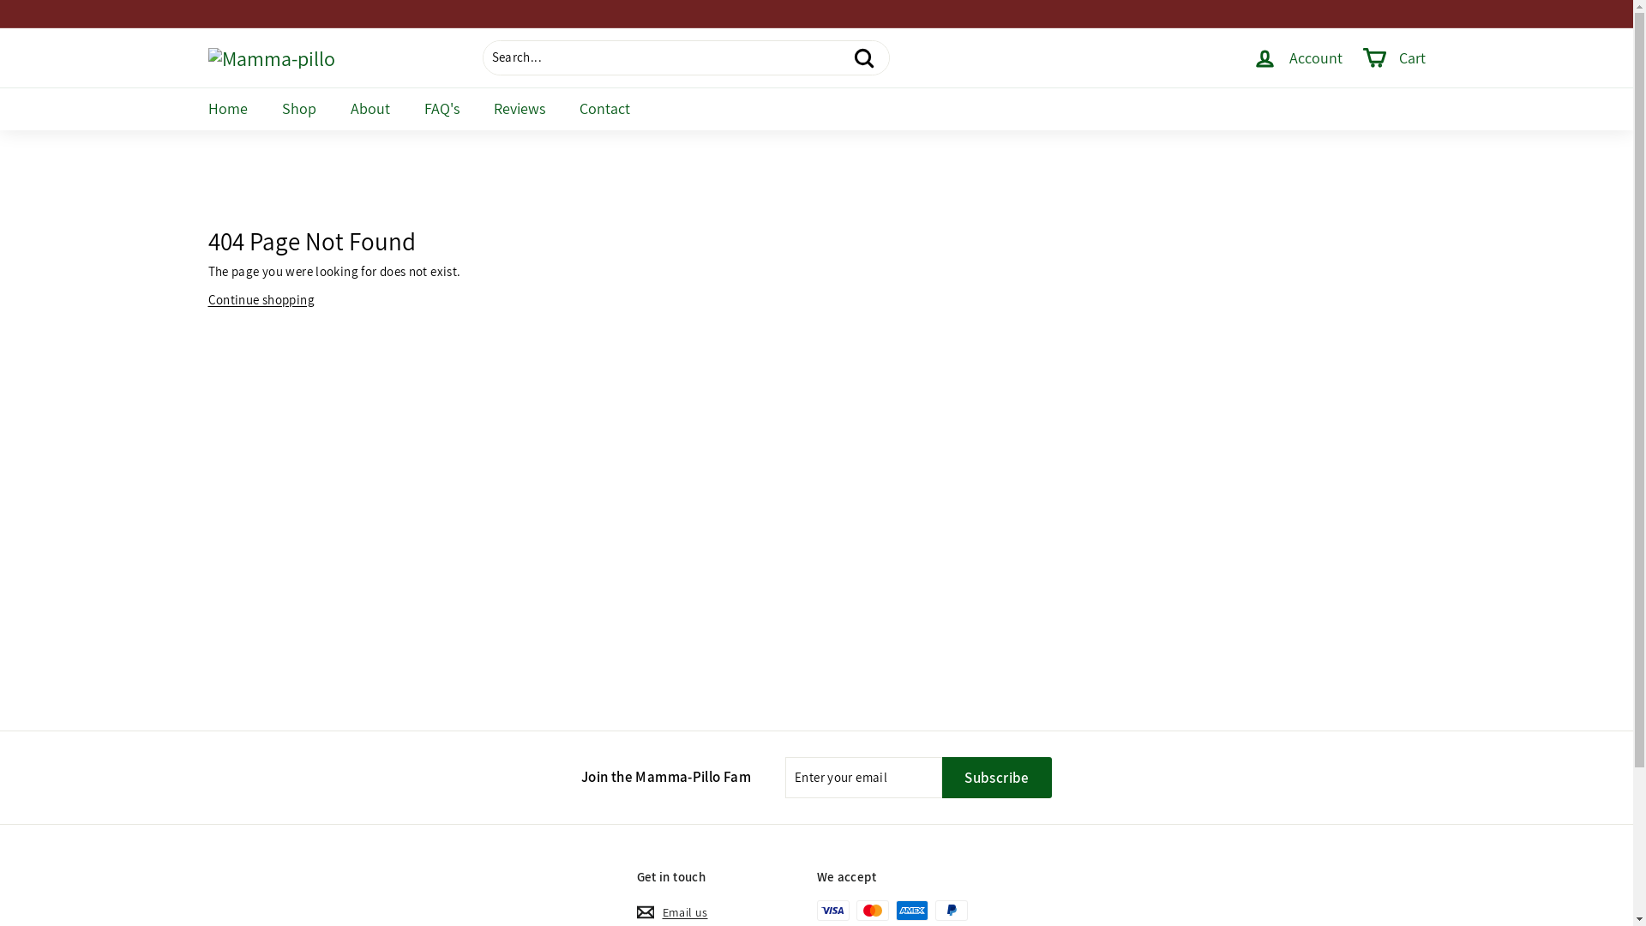 The image size is (1646, 926). What do you see at coordinates (298, 109) in the screenshot?
I see `Shop` at bounding box center [298, 109].